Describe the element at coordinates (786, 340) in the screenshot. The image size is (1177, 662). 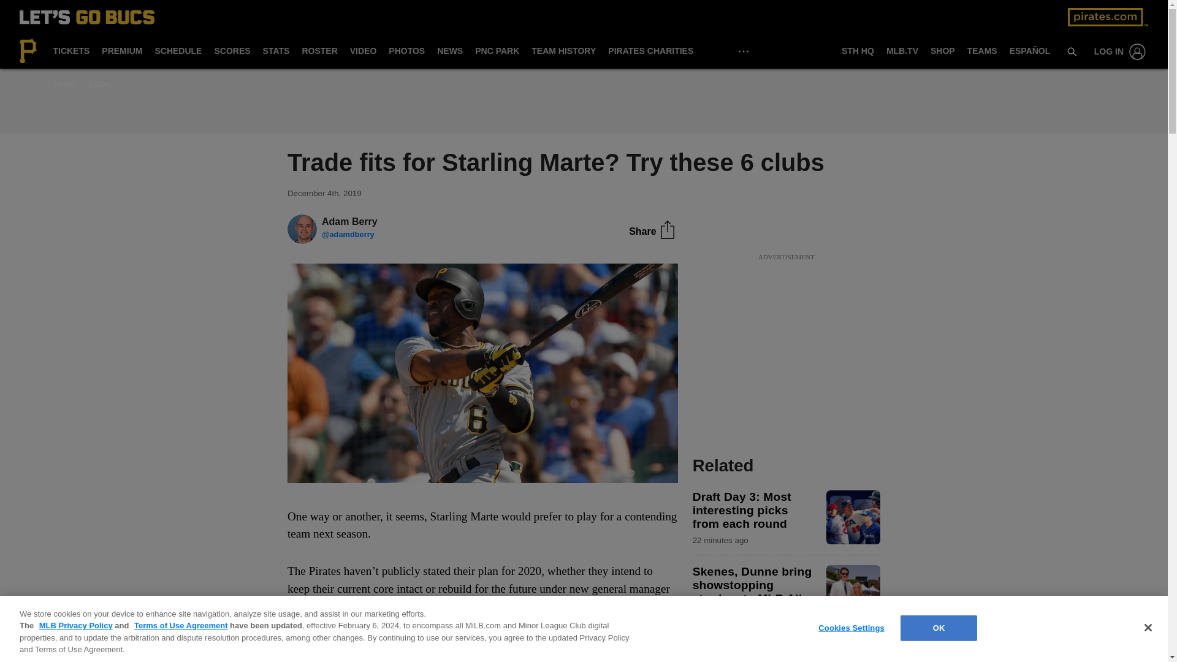
I see `3rd party ad content` at that location.